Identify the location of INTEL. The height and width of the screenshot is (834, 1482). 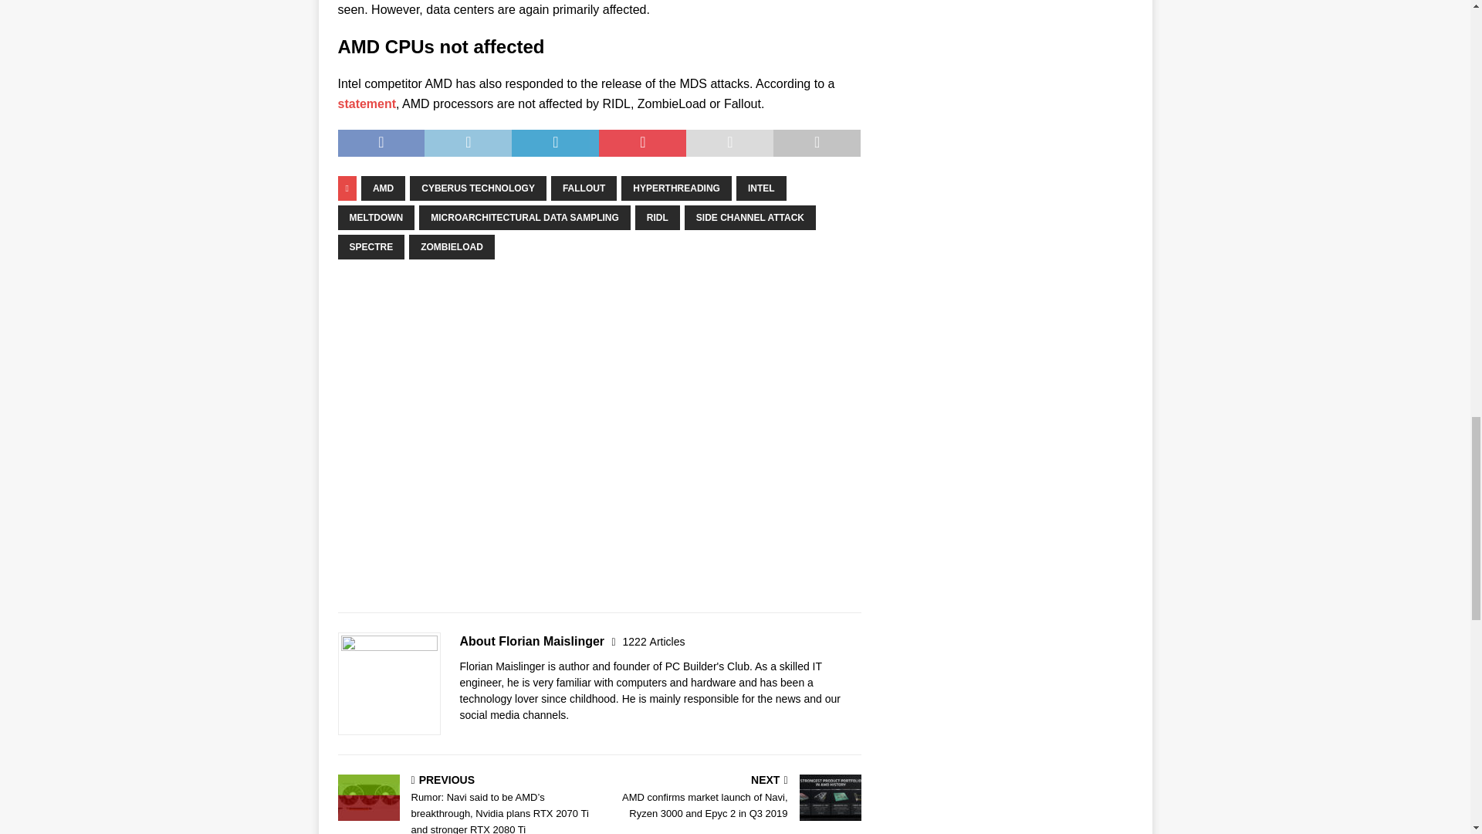
(761, 188).